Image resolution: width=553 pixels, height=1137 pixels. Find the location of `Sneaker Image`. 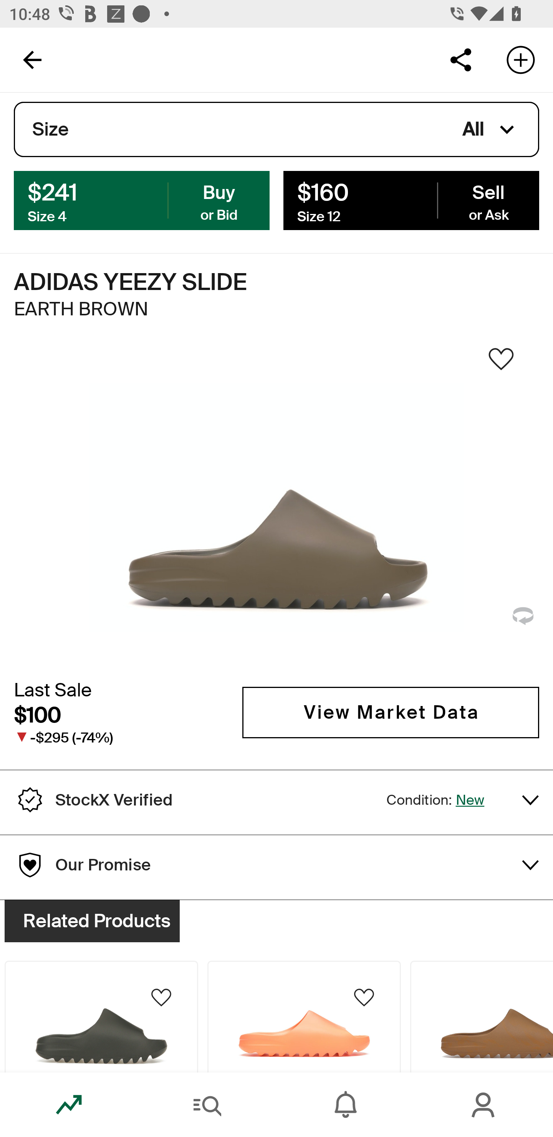

Sneaker Image is located at coordinates (276, 507).